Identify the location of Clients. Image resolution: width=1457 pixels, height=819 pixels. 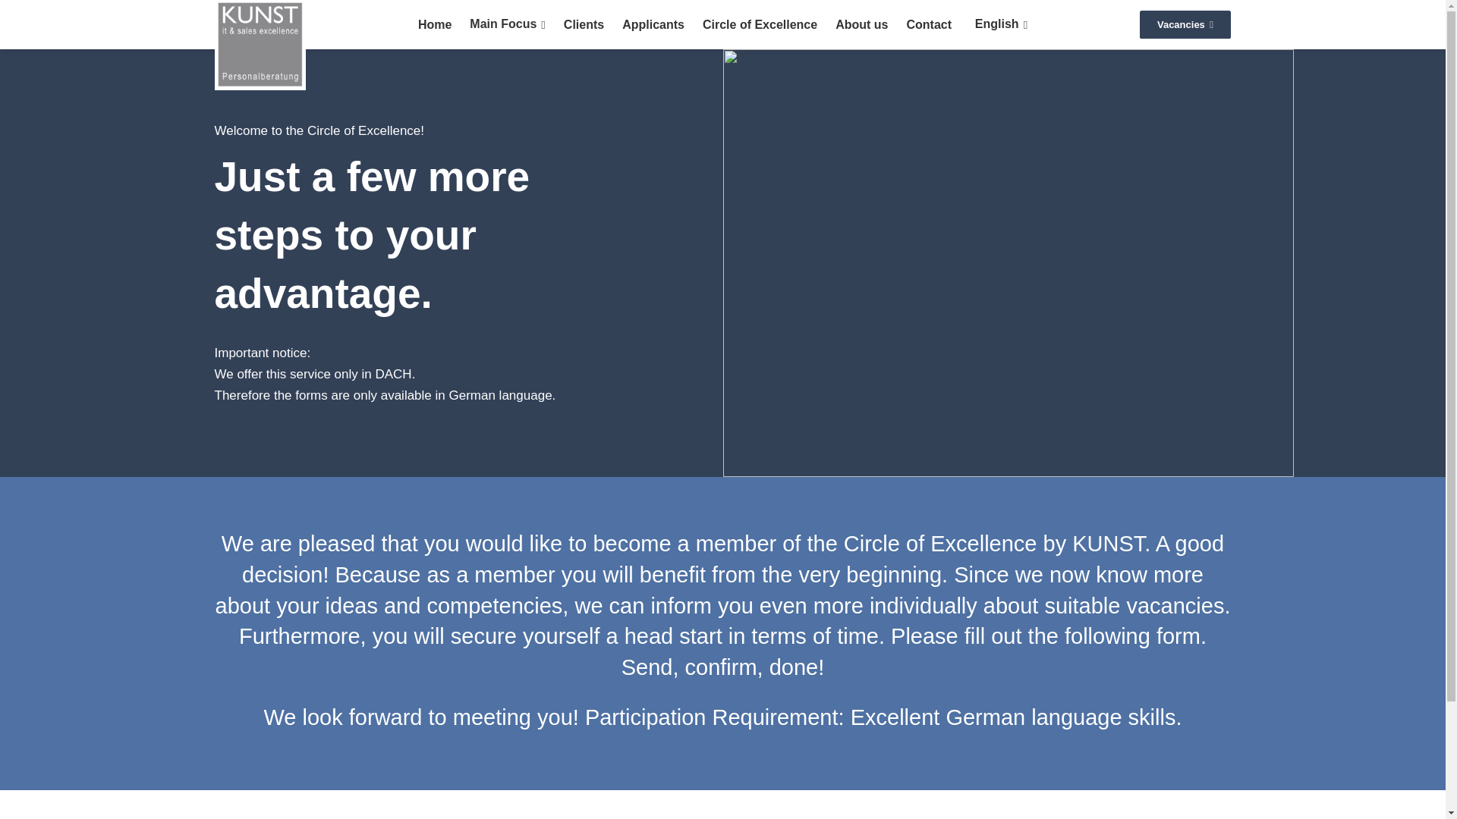
(584, 24).